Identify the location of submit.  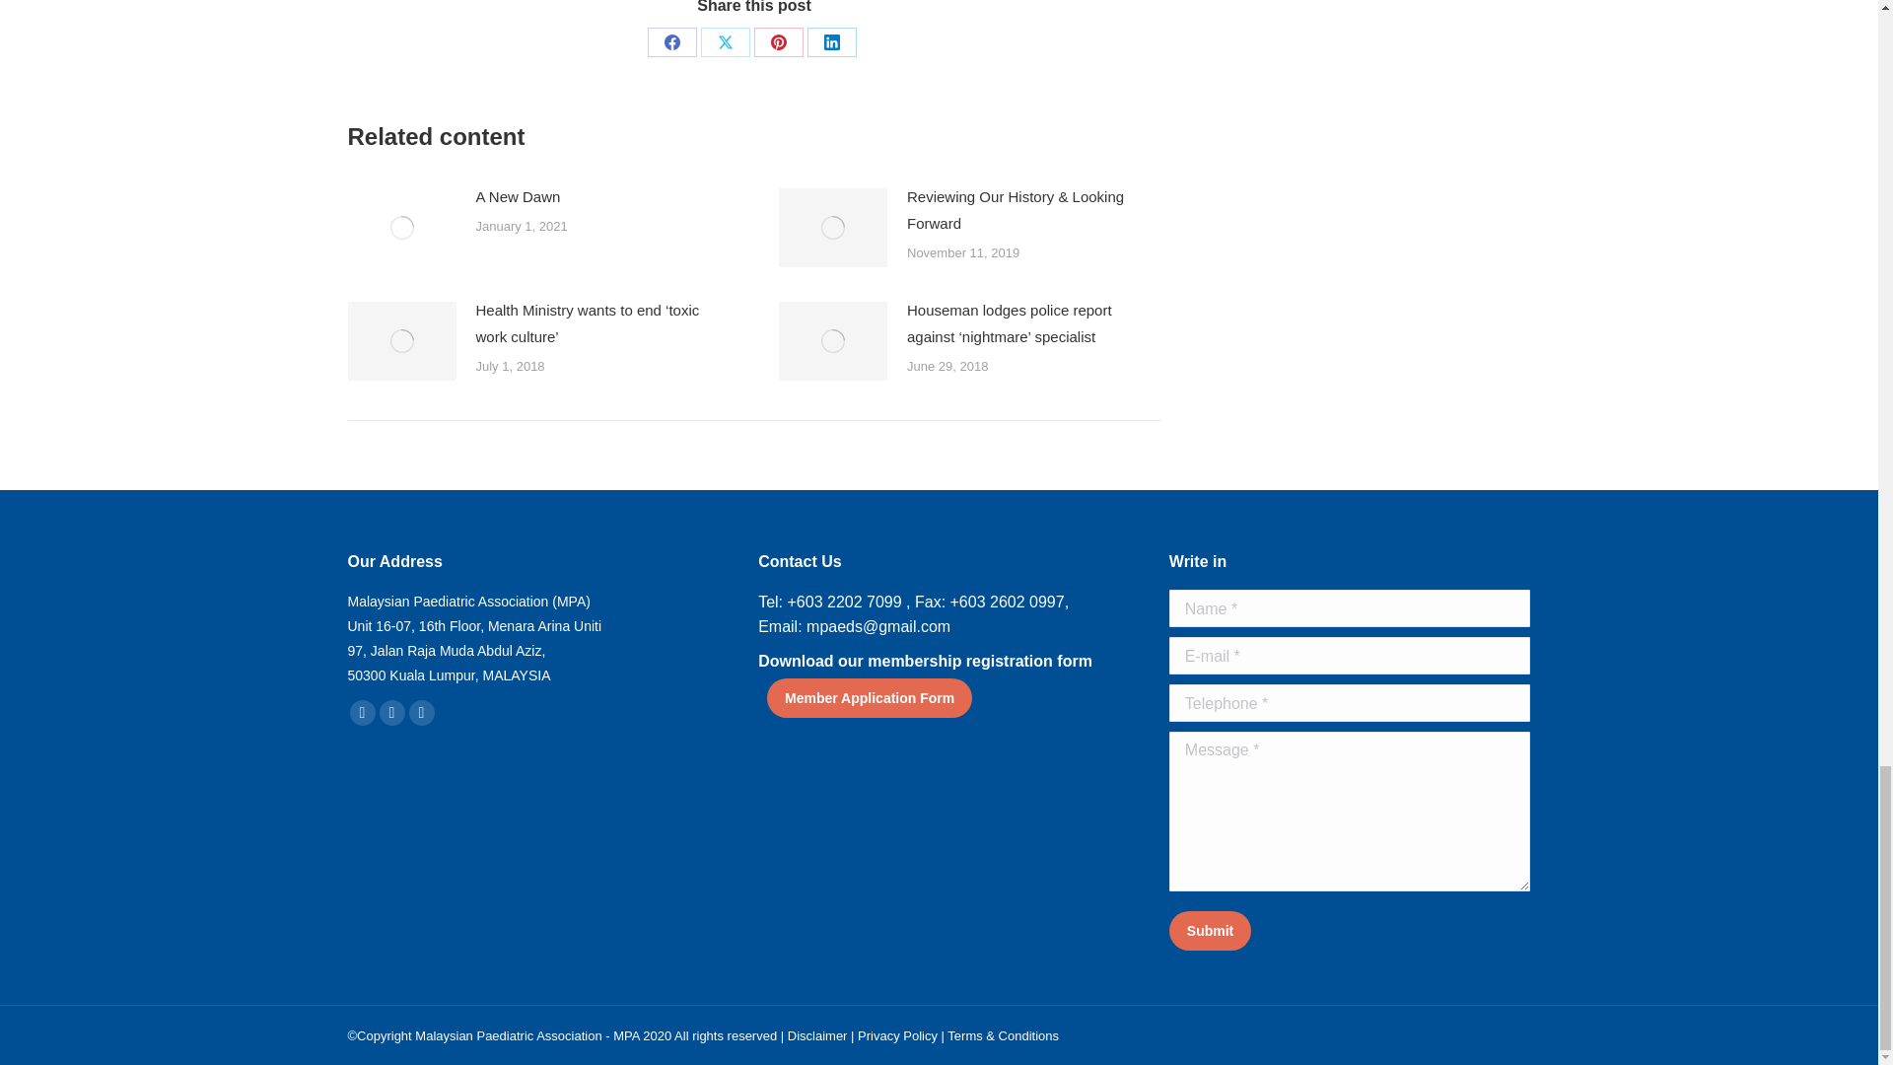
(1303, 933).